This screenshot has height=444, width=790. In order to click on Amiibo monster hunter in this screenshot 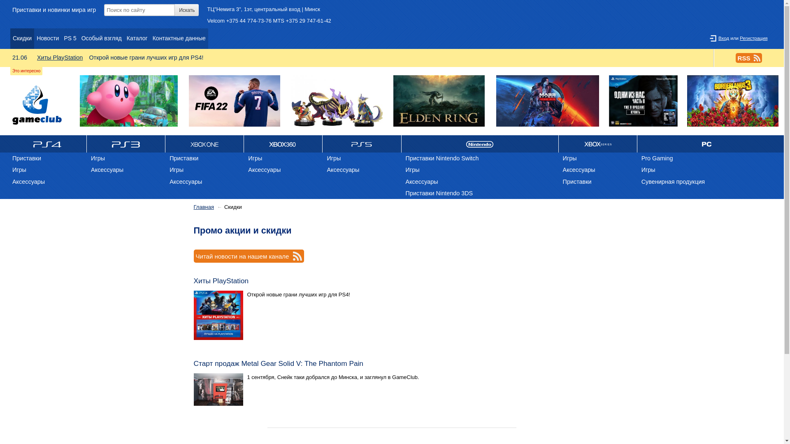, I will do `click(337, 101)`.